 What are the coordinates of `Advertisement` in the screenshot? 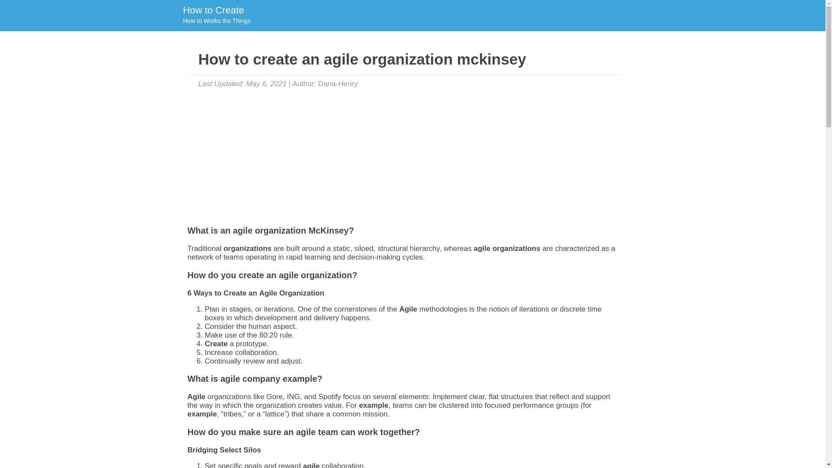 It's located at (338, 84).